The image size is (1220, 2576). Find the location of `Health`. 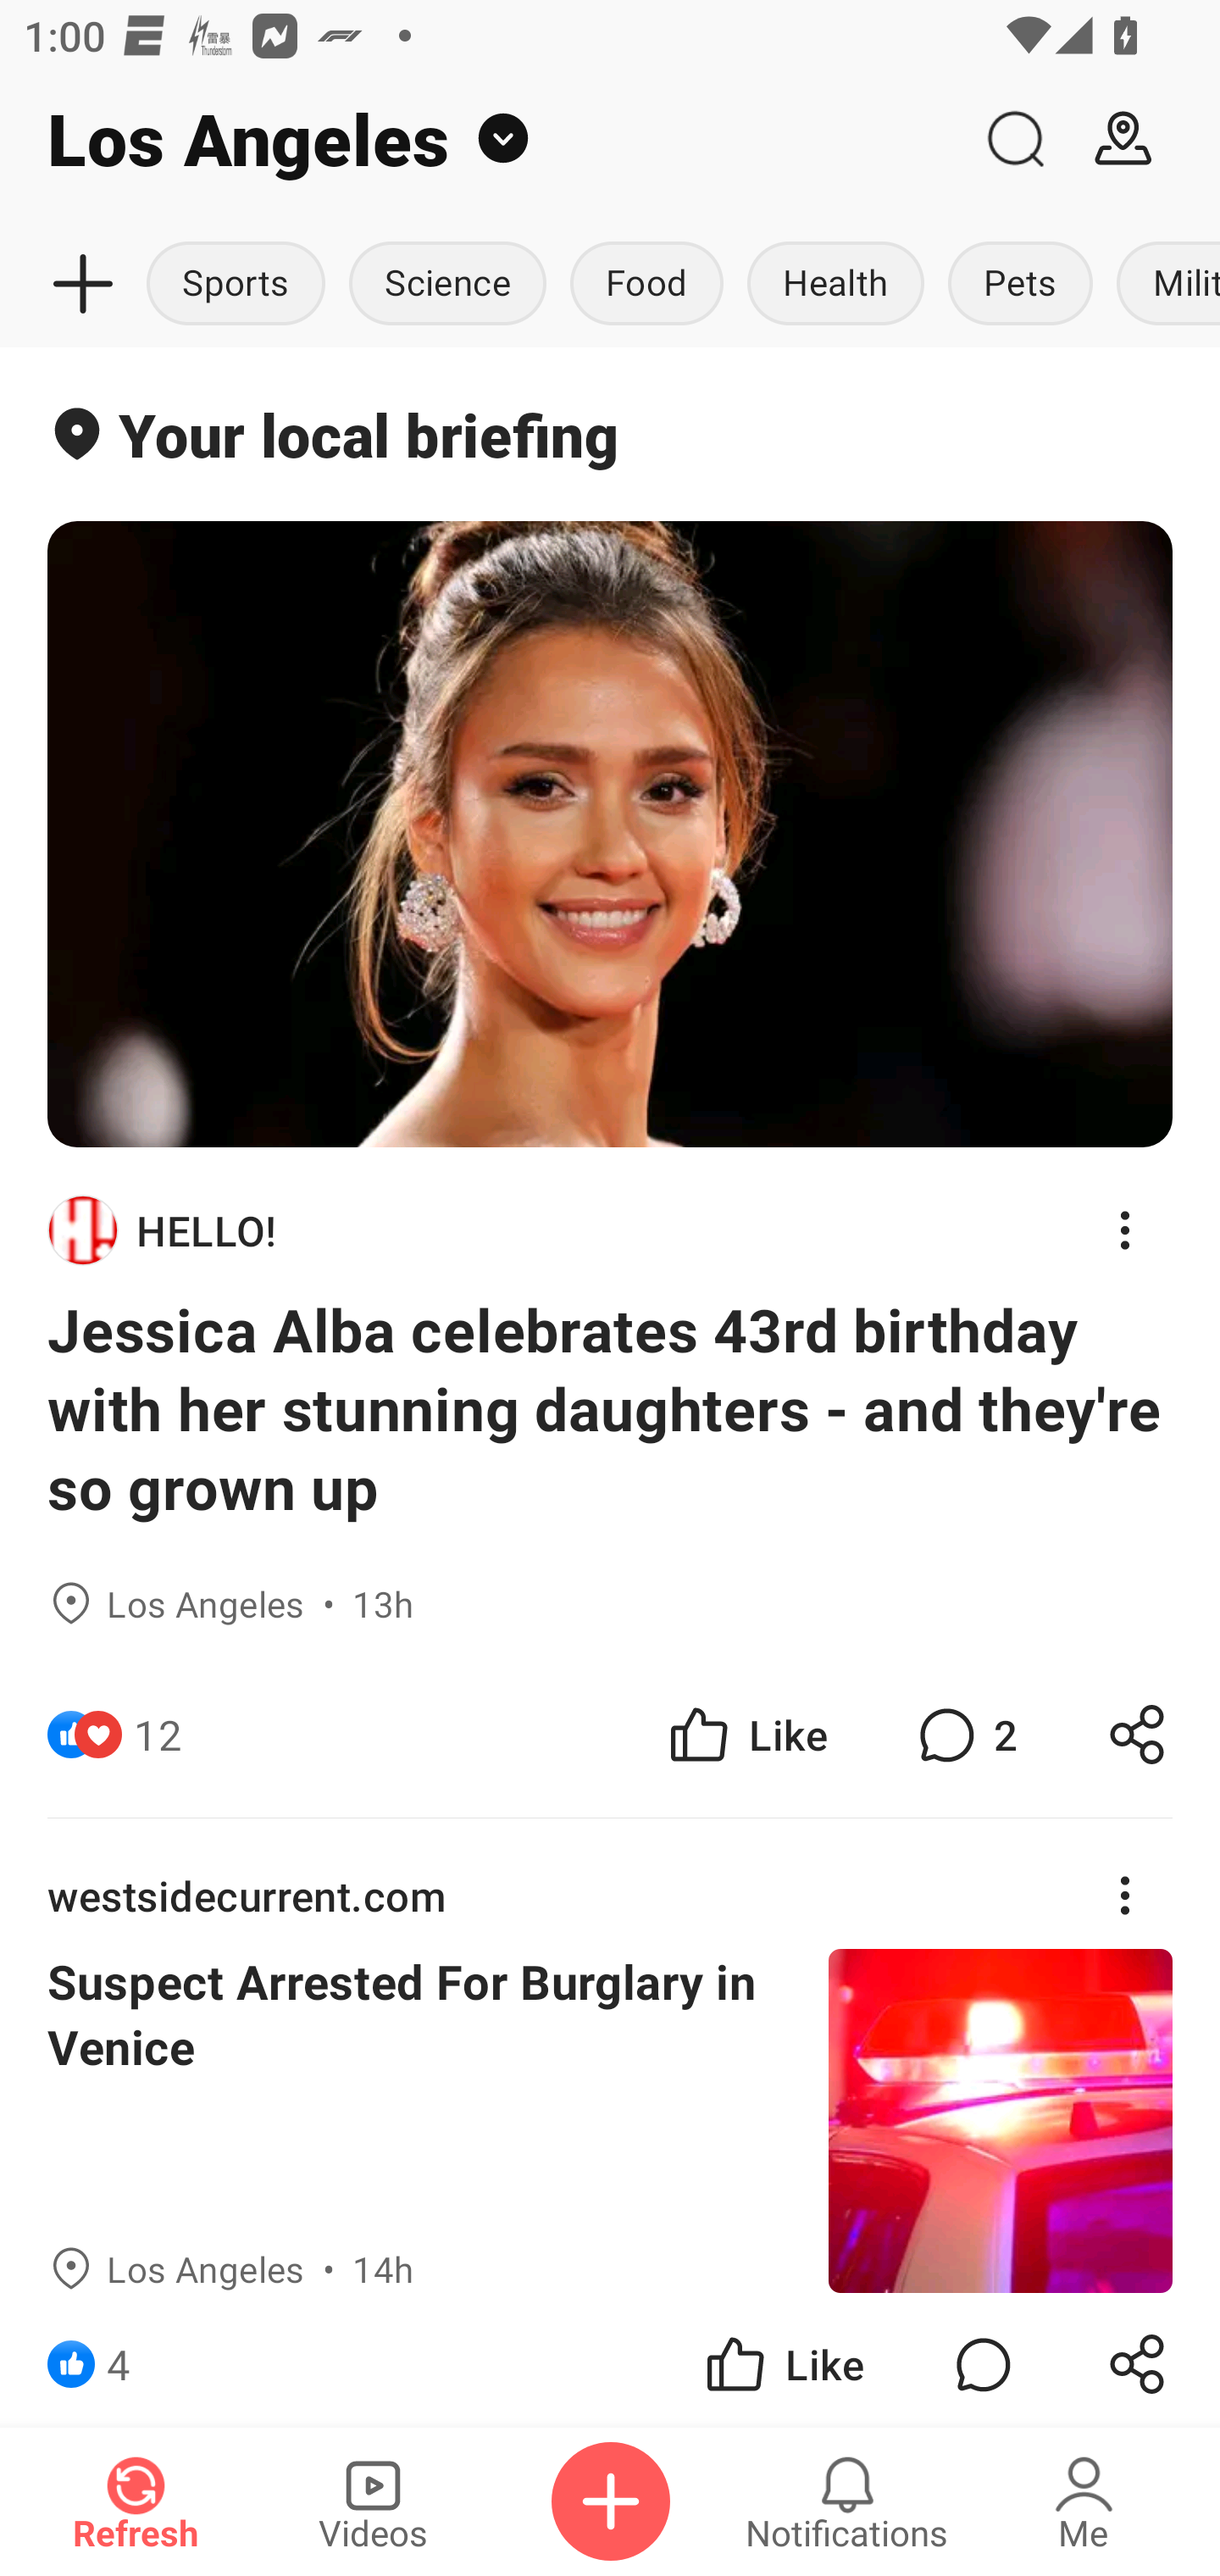

Health is located at coordinates (835, 285).